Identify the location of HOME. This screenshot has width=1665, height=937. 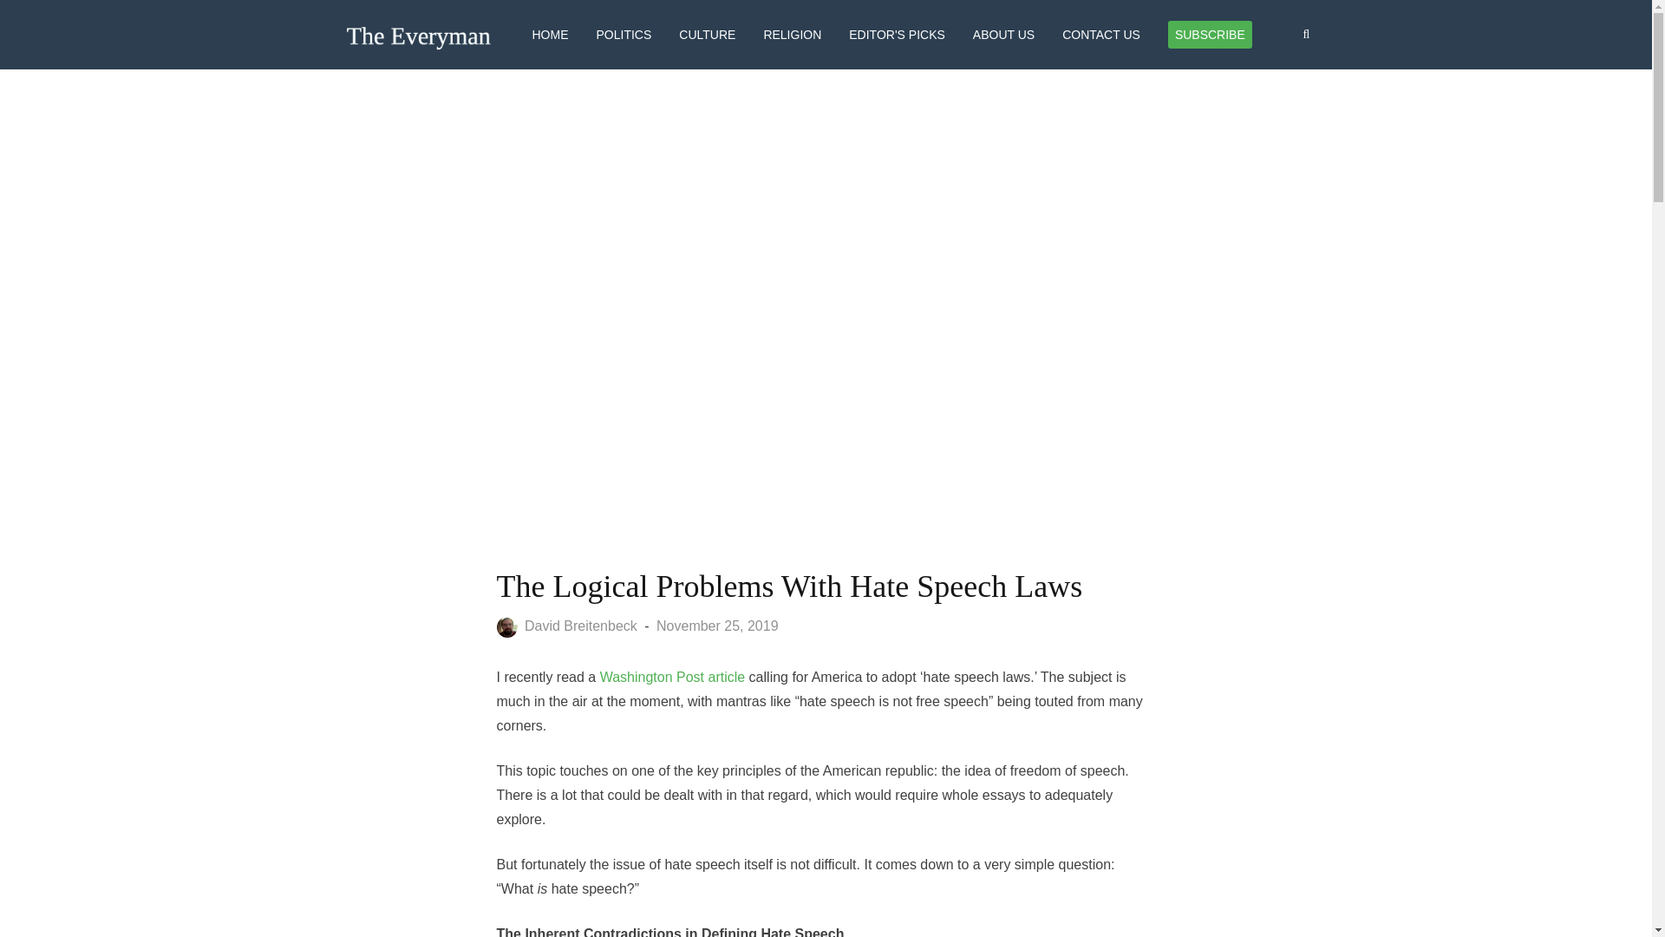
(551, 35).